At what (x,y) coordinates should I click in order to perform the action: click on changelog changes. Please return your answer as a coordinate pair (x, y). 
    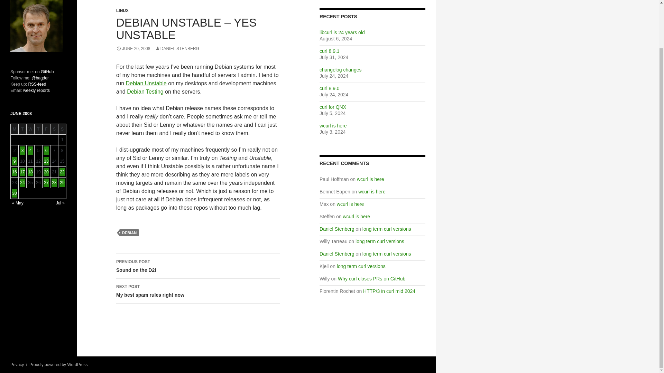
    Looking at the image, I should click on (387, 254).